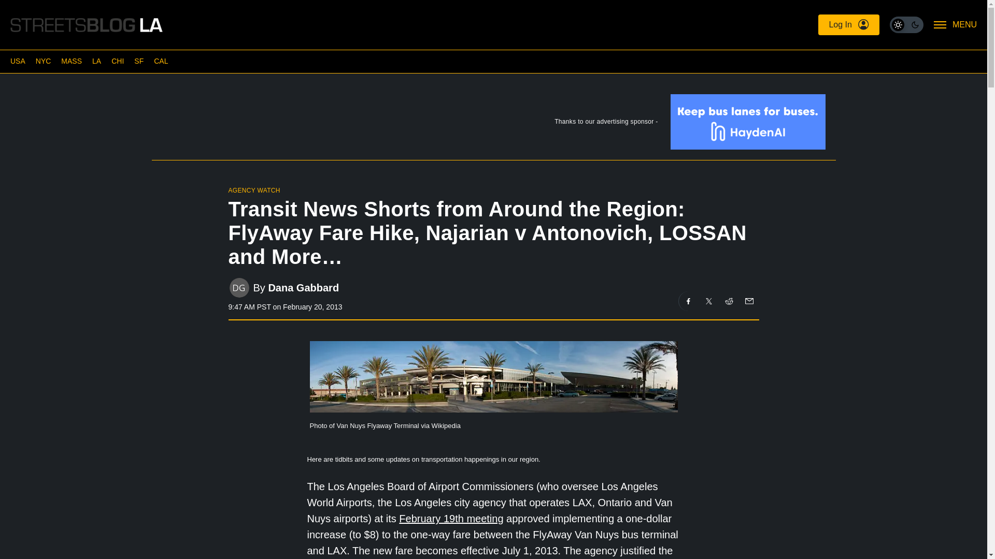 The width and height of the screenshot is (995, 559). Describe the element at coordinates (117, 61) in the screenshot. I see `CHI` at that location.